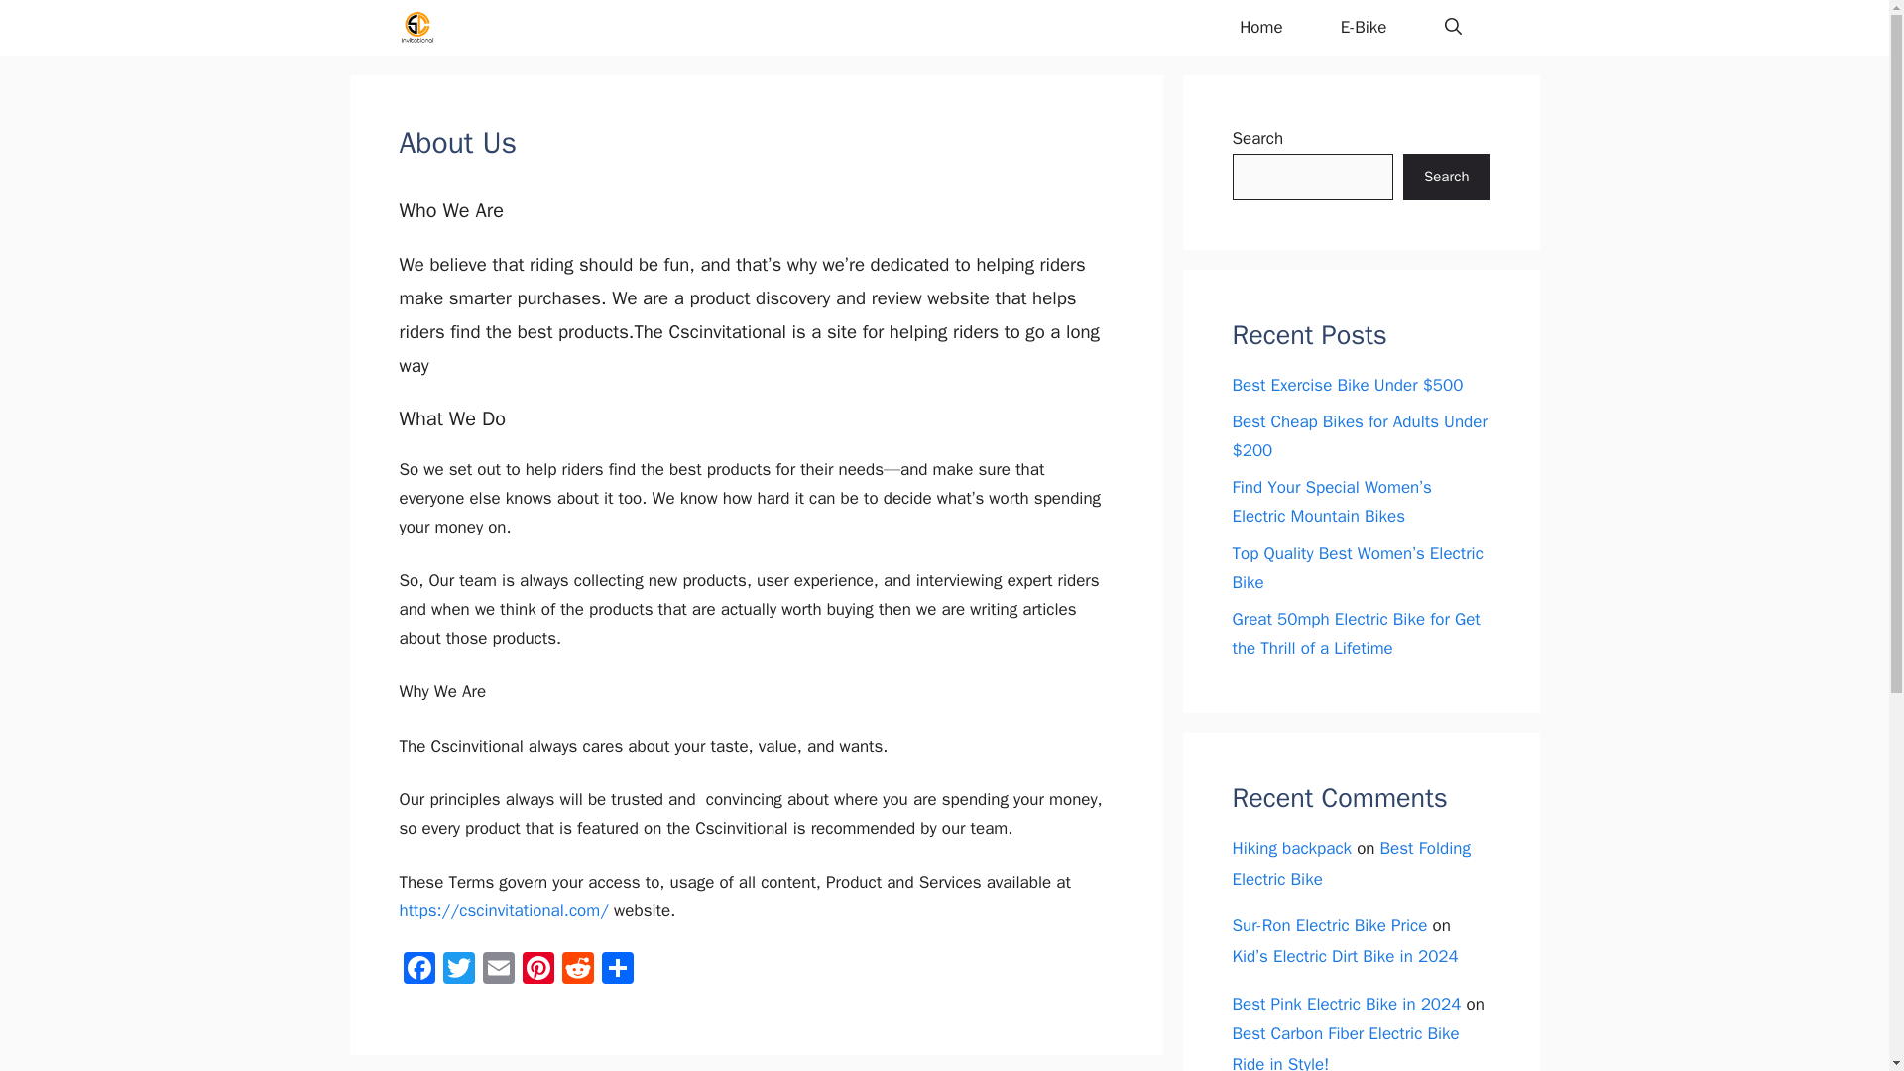  I want to click on Best Pink Electric Bike in 2024, so click(1346, 1004).